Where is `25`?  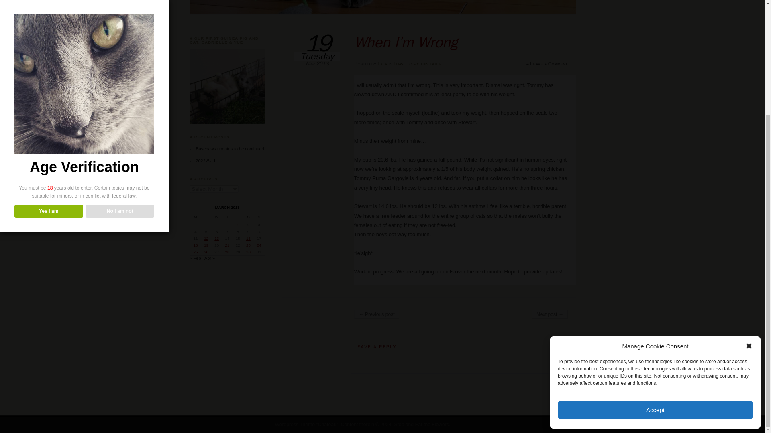 25 is located at coordinates (195, 252).